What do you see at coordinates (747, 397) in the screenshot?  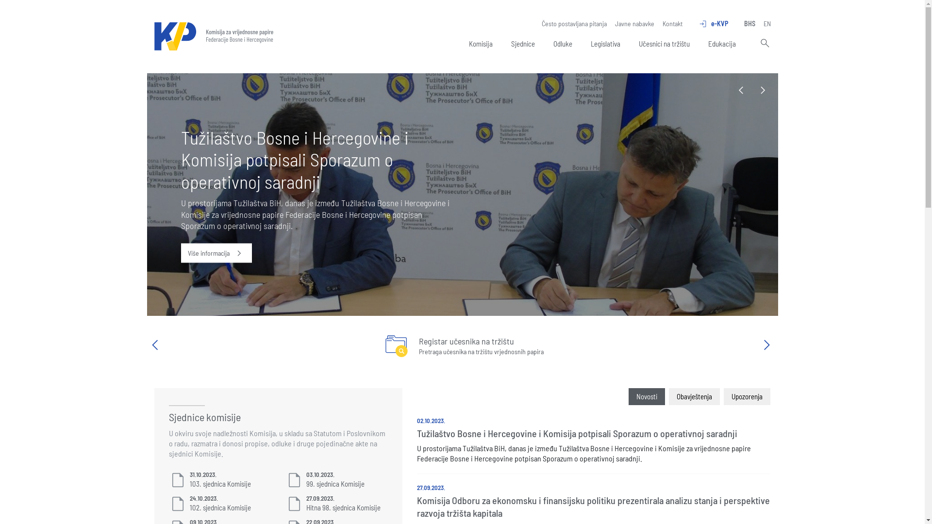 I see `Upozorenja` at bounding box center [747, 397].